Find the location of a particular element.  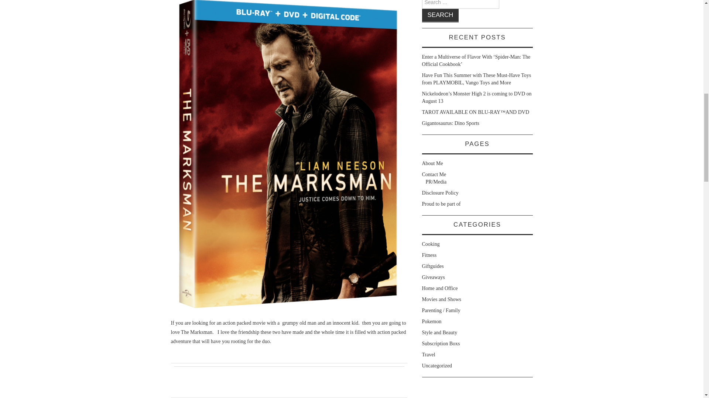

Search for: is located at coordinates (460, 4).